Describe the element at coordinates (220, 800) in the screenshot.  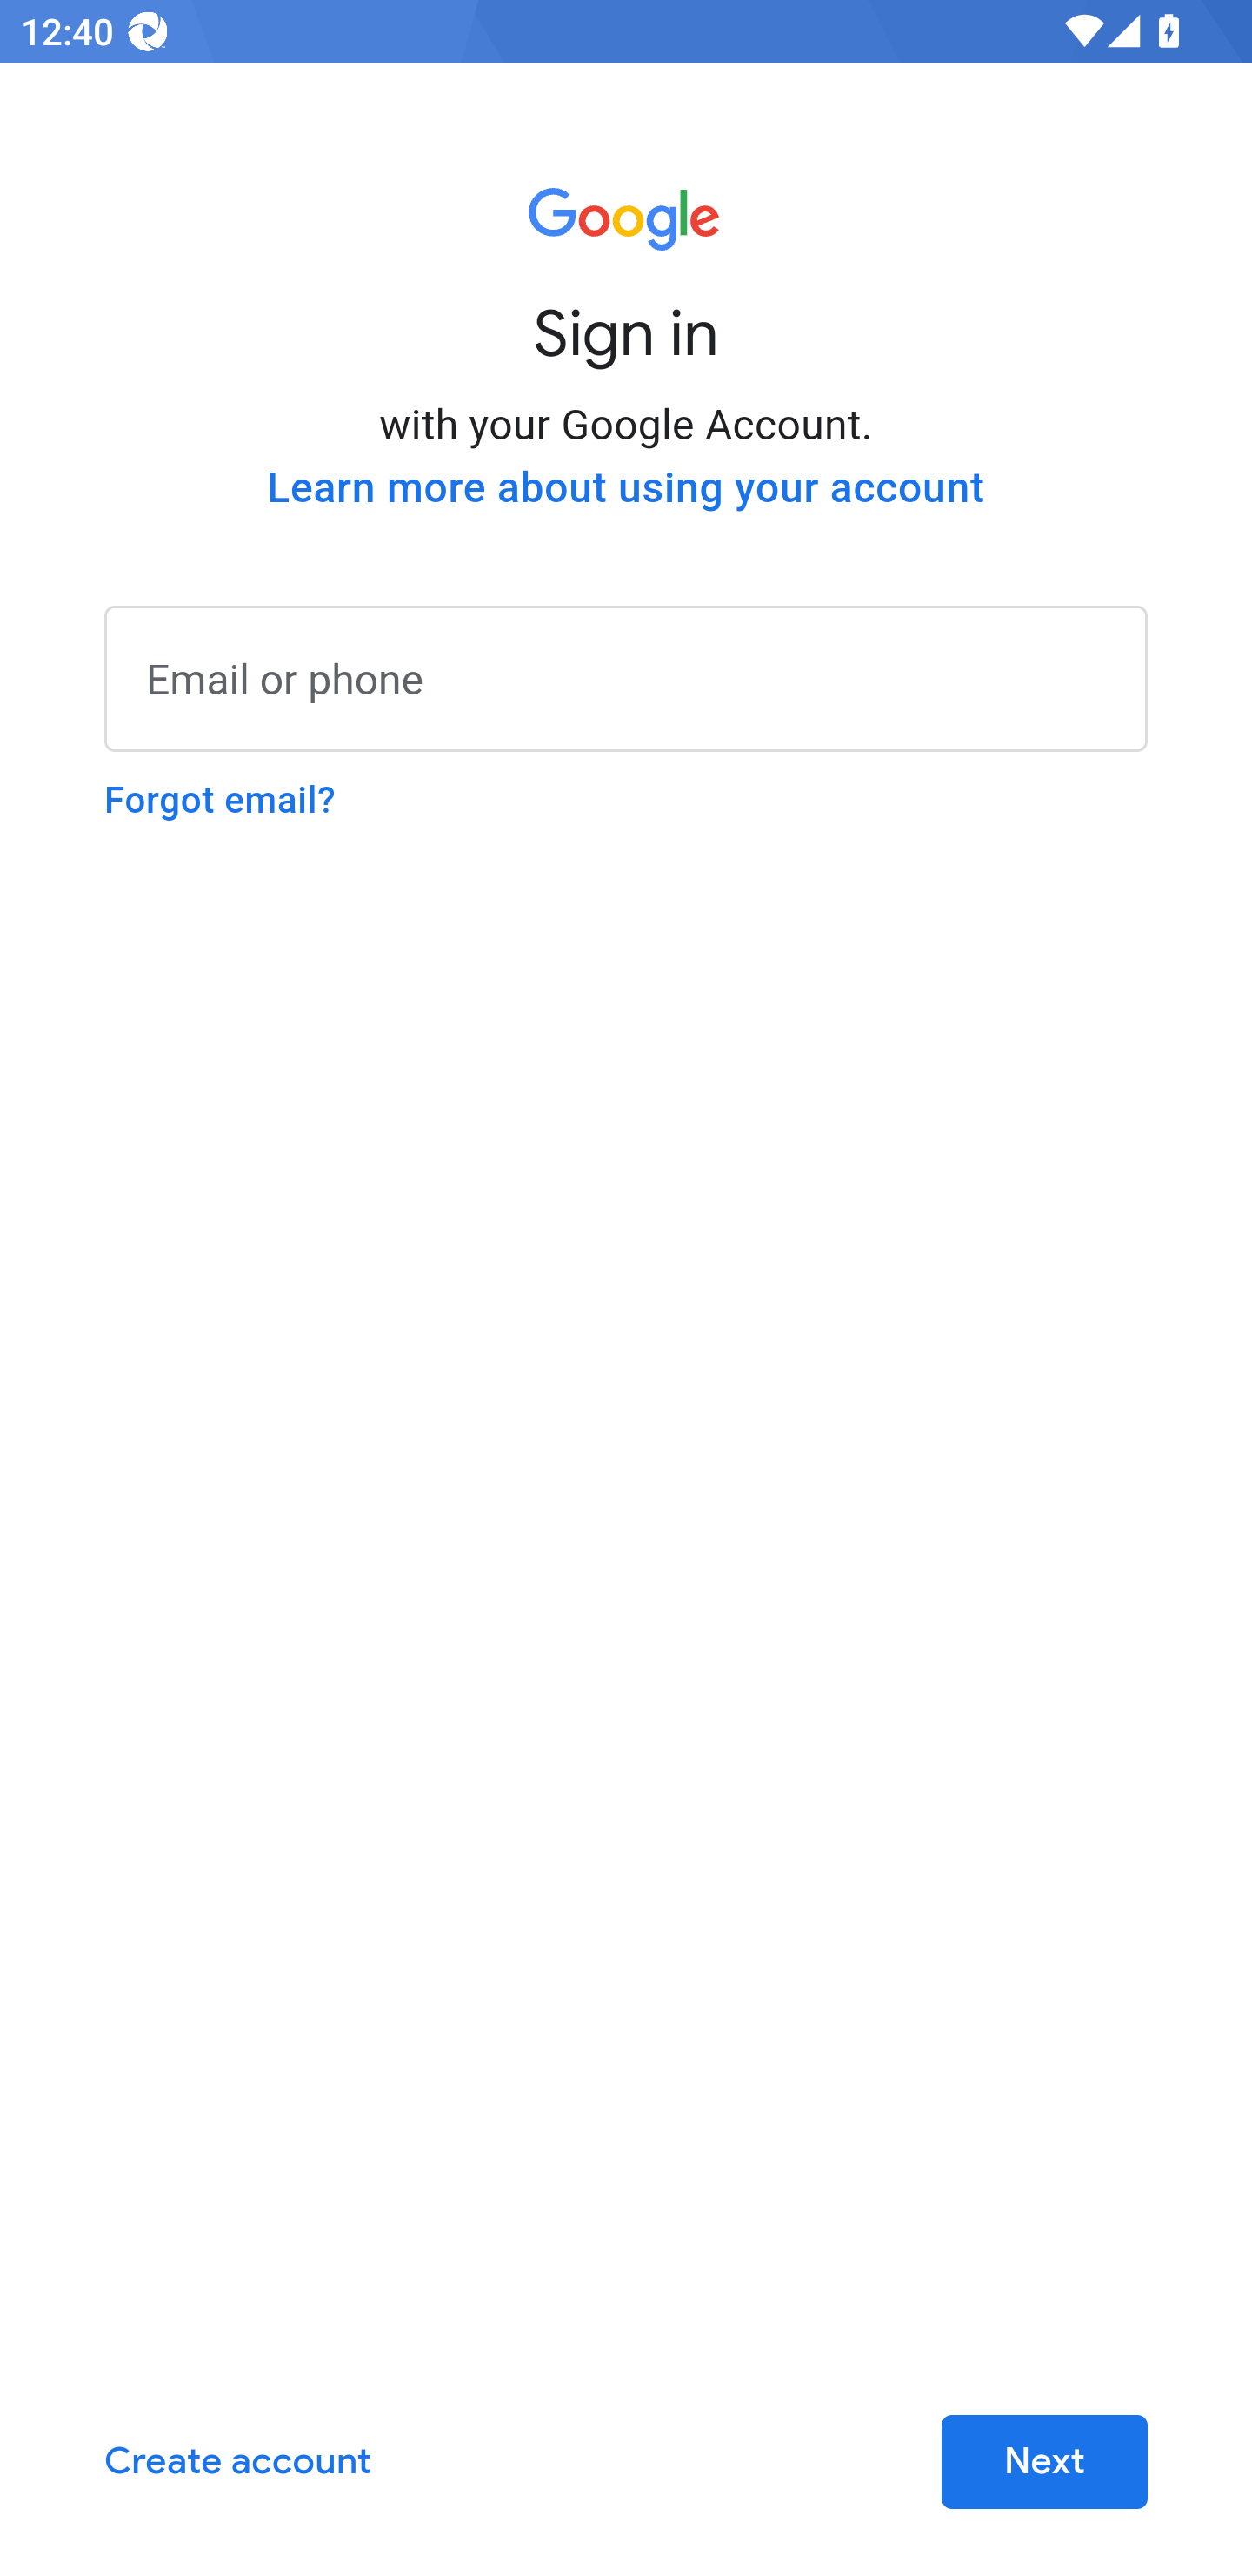
I see `Forgot email?` at that location.